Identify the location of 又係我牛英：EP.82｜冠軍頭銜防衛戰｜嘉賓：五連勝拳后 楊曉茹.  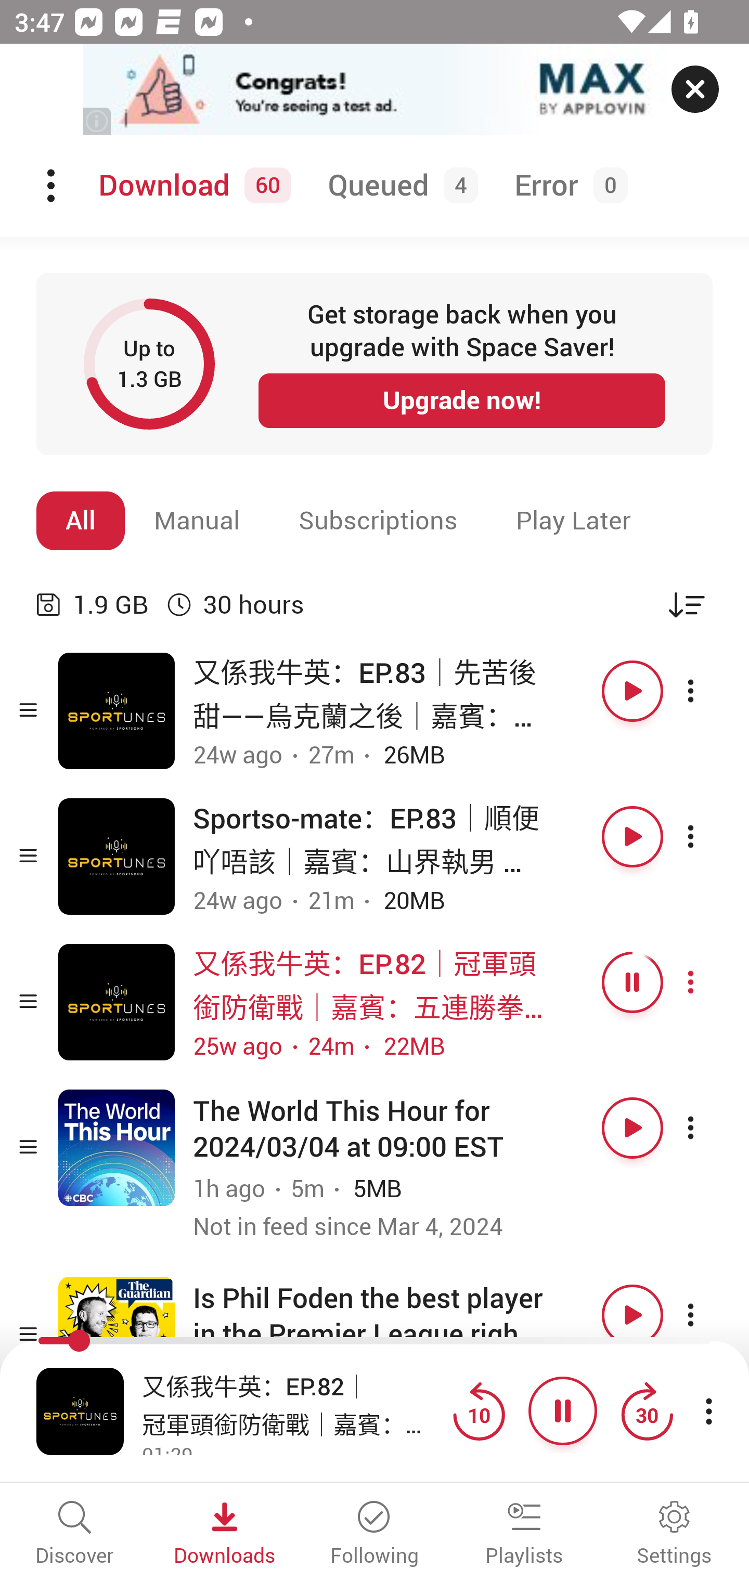
(292, 1404).